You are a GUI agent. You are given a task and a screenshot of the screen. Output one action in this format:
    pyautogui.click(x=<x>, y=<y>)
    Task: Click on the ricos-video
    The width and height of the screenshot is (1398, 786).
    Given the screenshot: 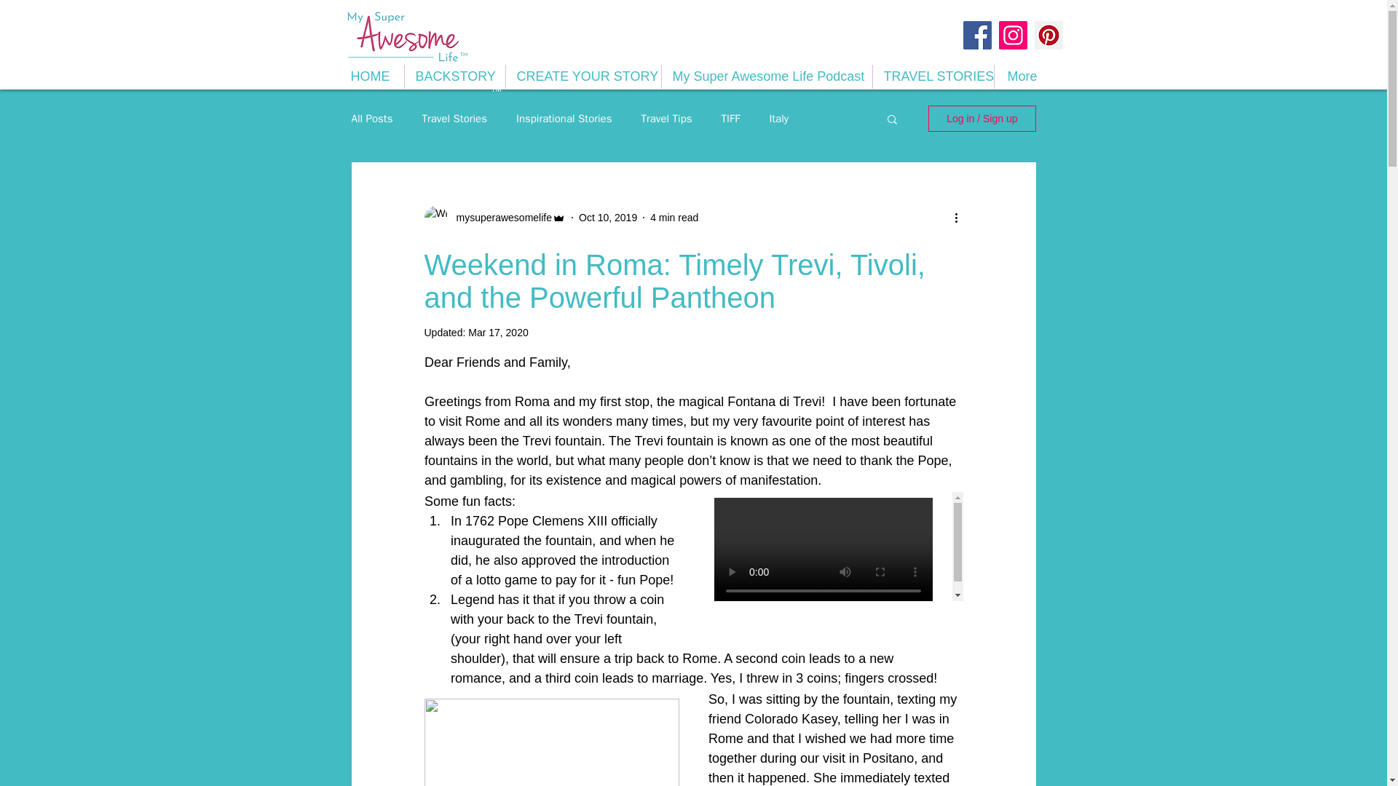 What is the action you would take?
    pyautogui.click(x=834, y=547)
    